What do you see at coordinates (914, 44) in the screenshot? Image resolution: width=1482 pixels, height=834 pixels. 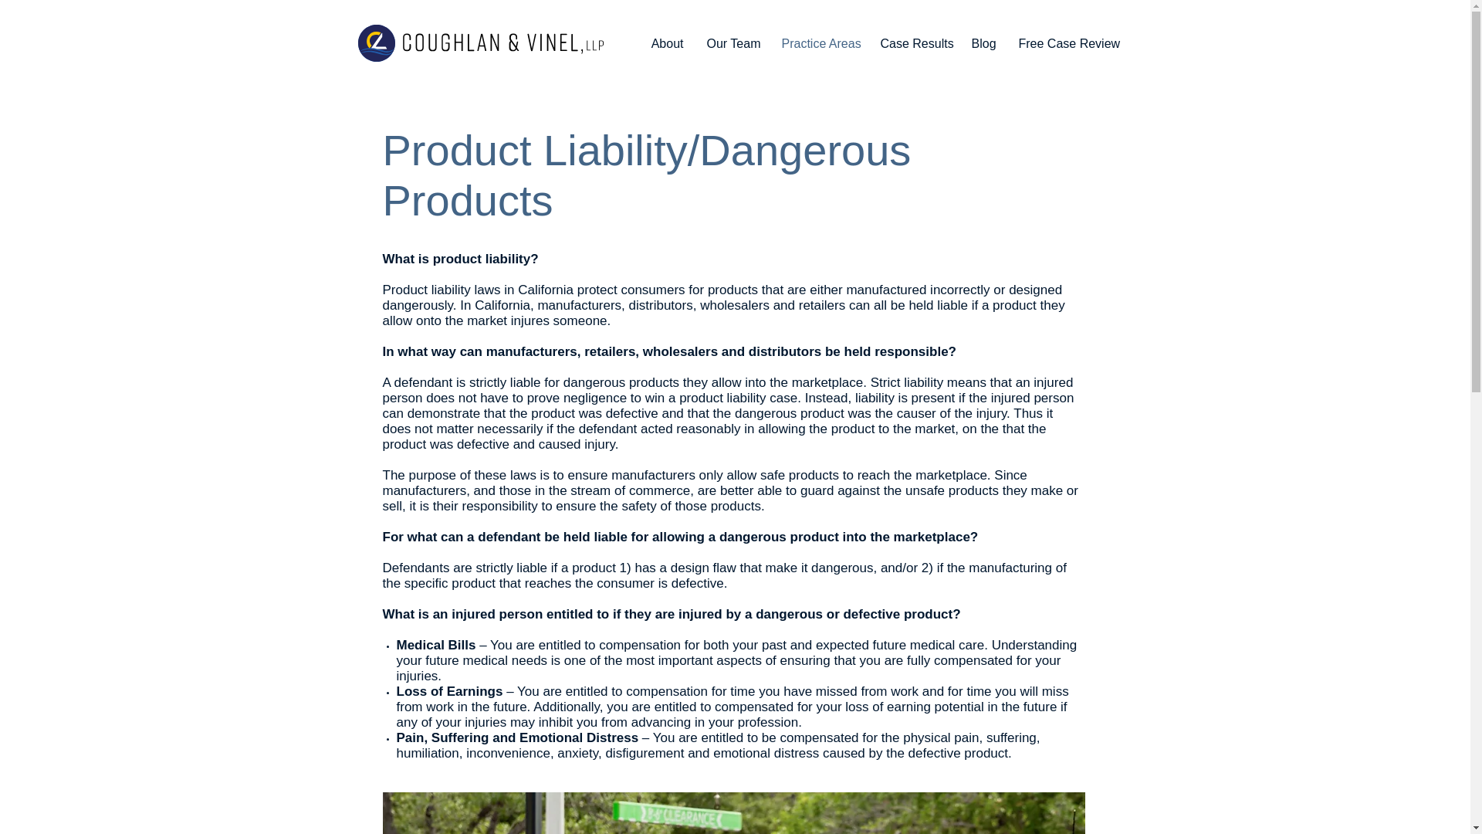 I see `Case Results` at bounding box center [914, 44].